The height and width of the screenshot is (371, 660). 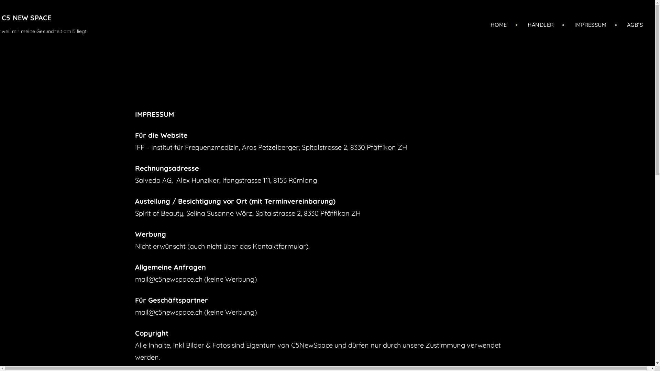 What do you see at coordinates (499, 25) in the screenshot?
I see `HOME` at bounding box center [499, 25].